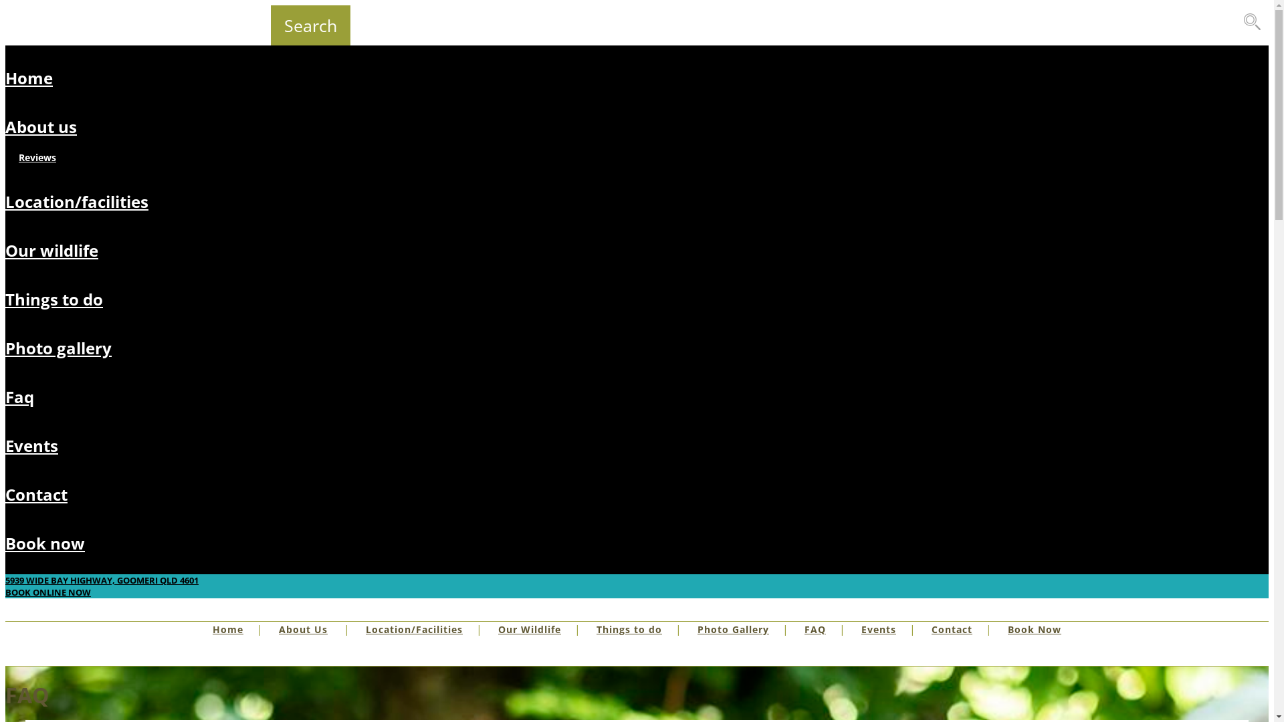 This screenshot has width=1284, height=722. I want to click on our wildlife, so click(52, 250).